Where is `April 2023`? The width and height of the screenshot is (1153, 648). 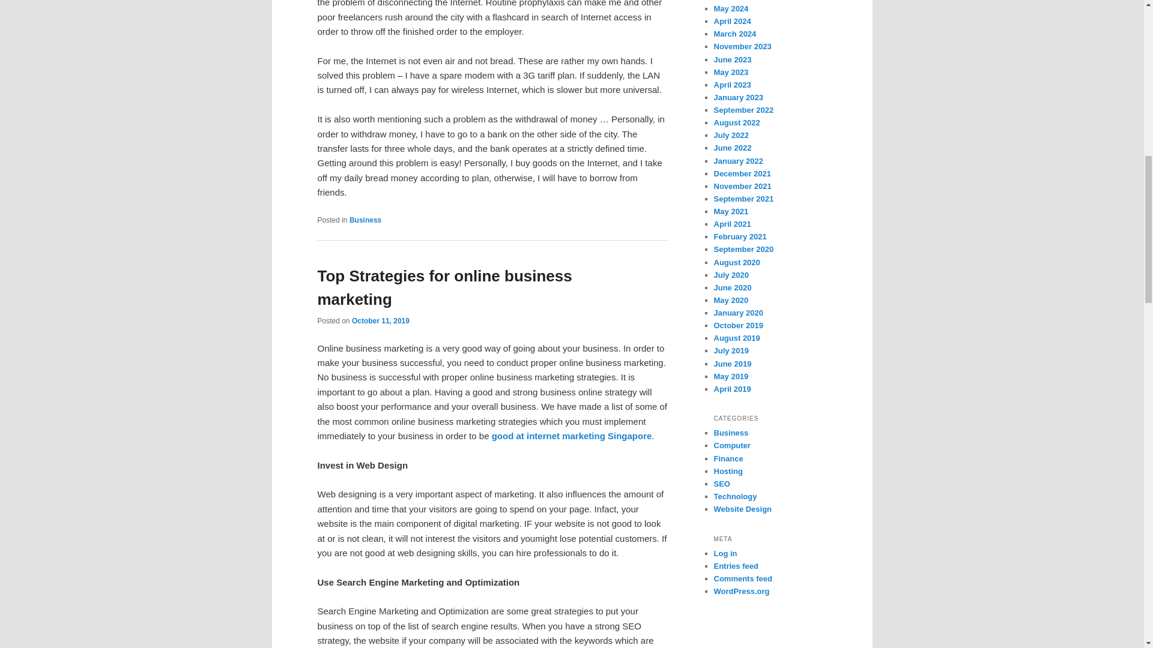 April 2023 is located at coordinates (731, 85).